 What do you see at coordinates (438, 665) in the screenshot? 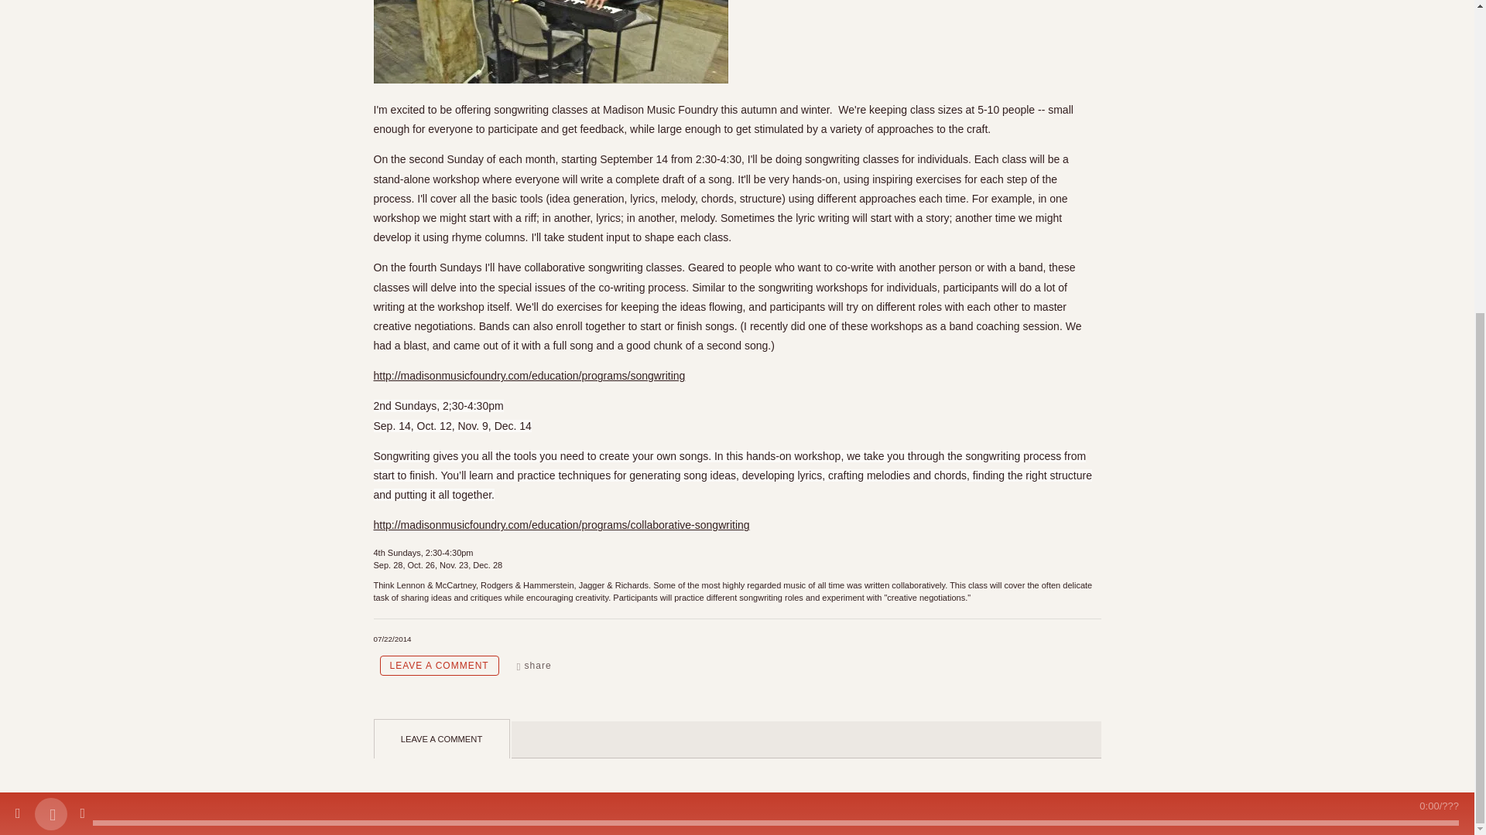
I see `Leave a comment` at bounding box center [438, 665].